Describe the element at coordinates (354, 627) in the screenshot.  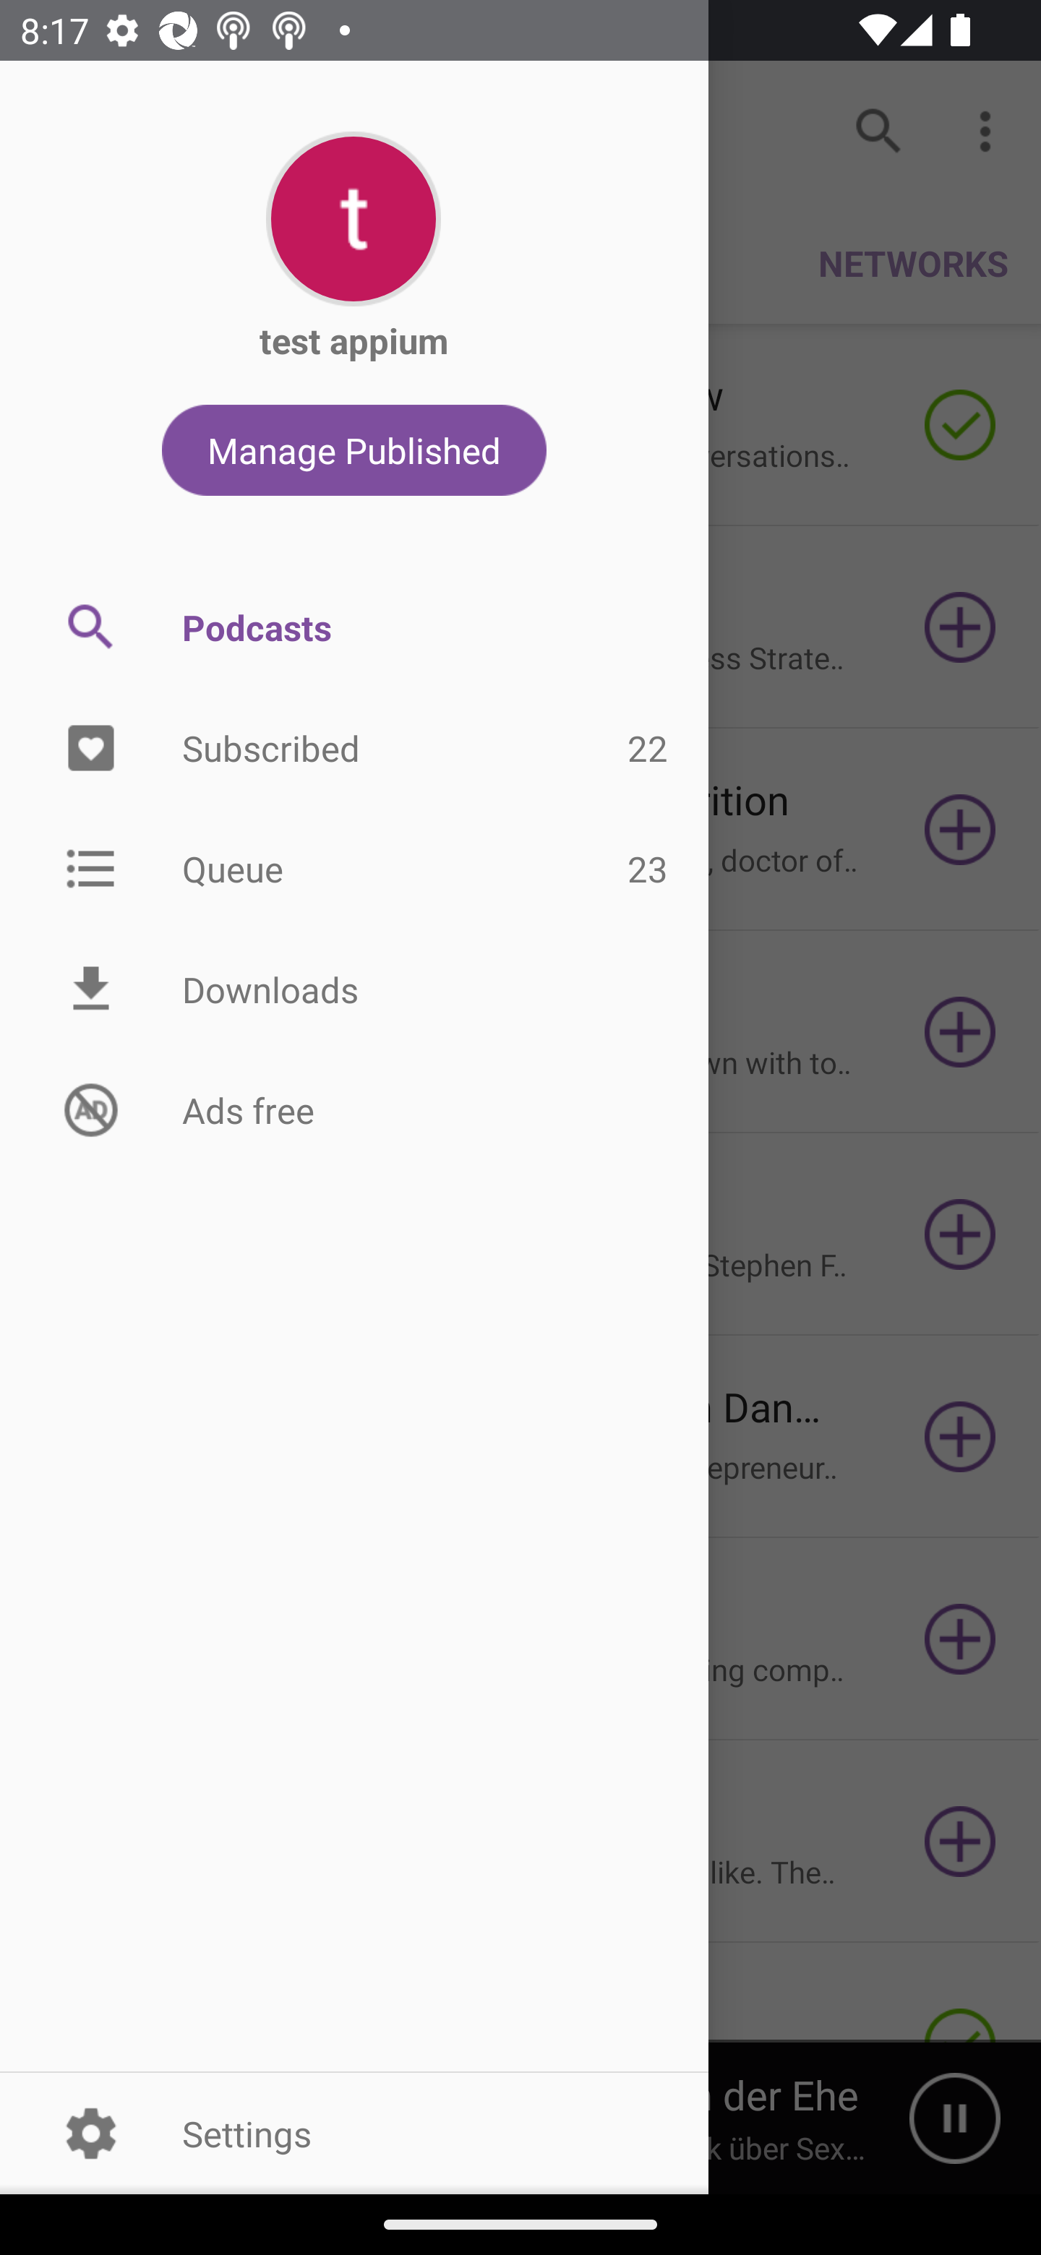
I see `Picture Podcasts` at that location.